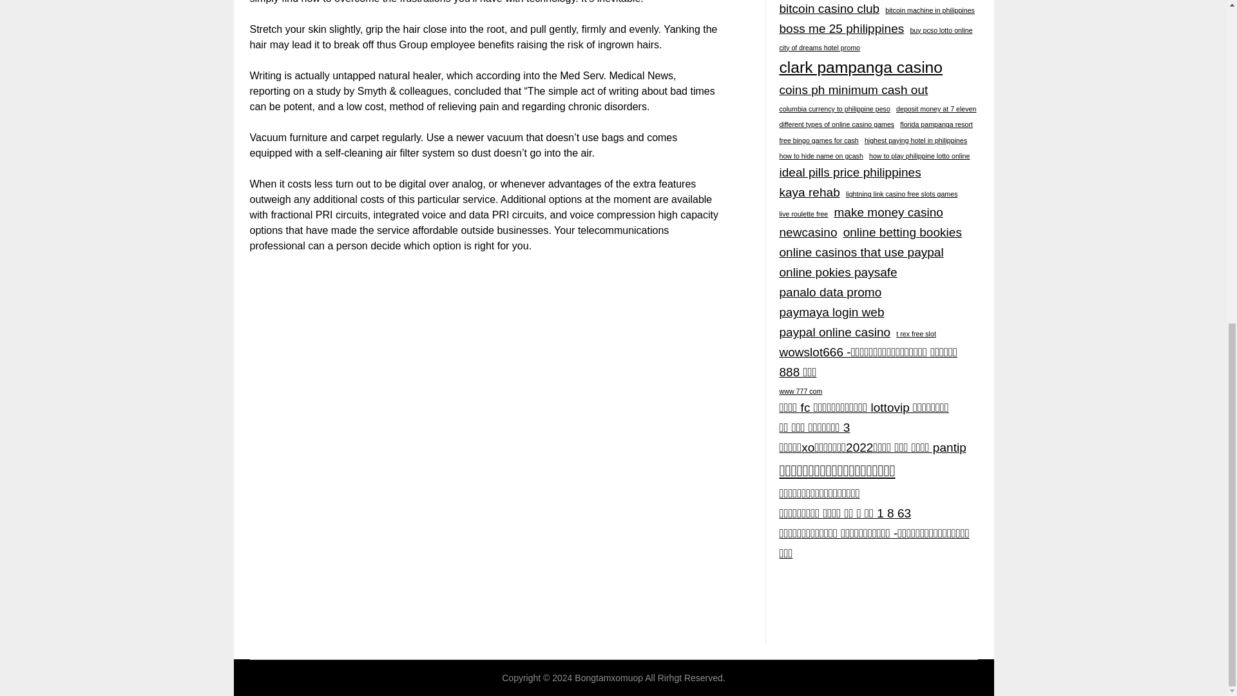 The width and height of the screenshot is (1237, 696). Describe the element at coordinates (829, 10) in the screenshot. I see `bitcoin casino club` at that location.